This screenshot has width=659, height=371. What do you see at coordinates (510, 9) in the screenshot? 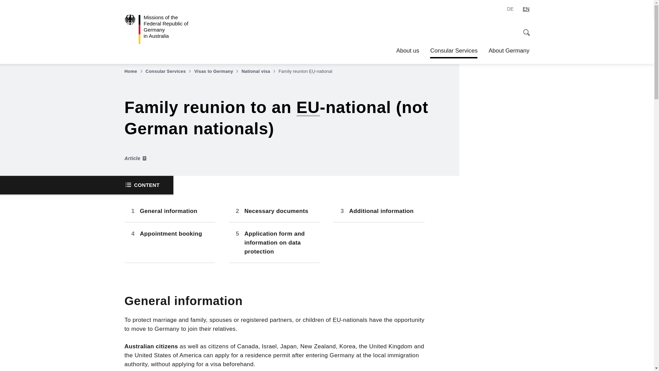
I see `Deutsch` at bounding box center [510, 9].